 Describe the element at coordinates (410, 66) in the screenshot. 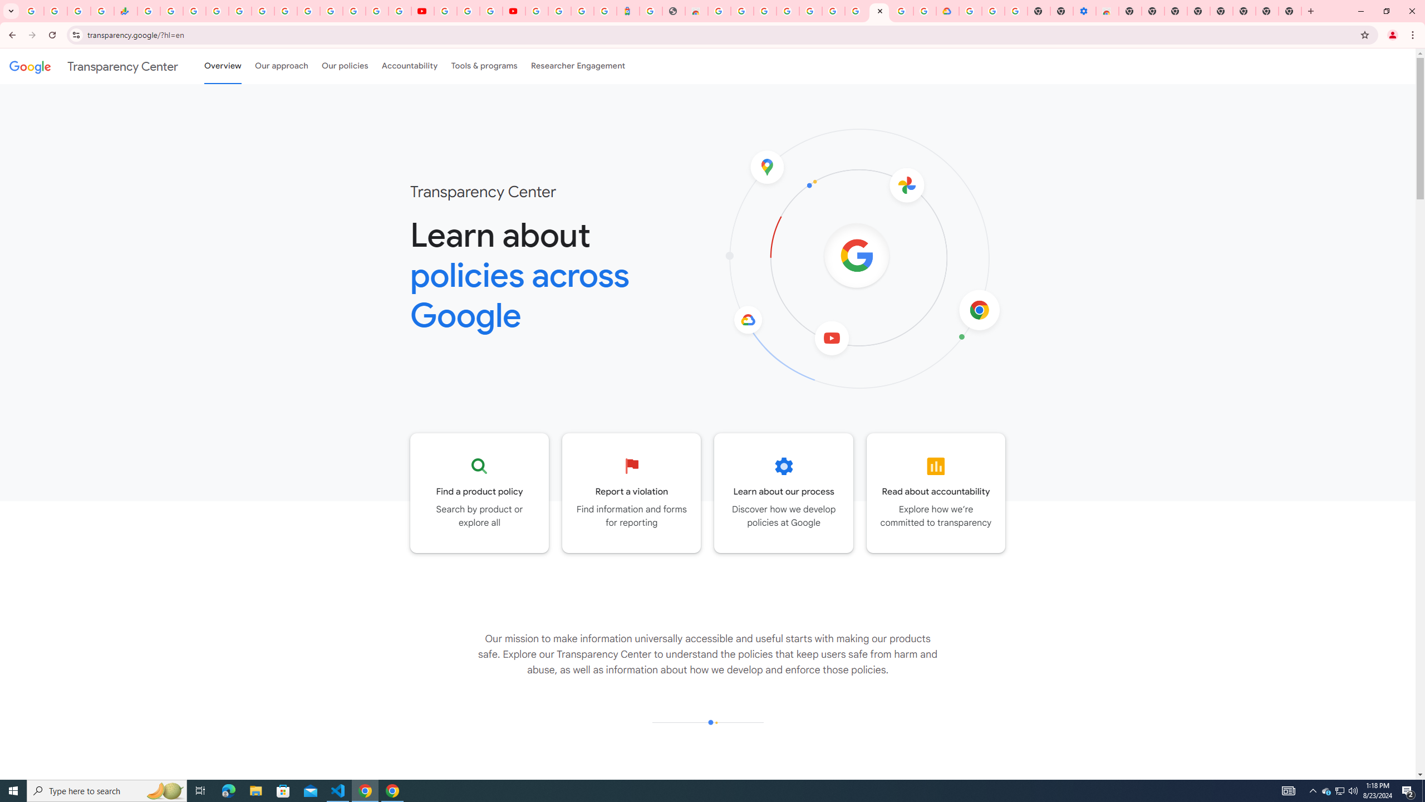

I see `Accountability` at that location.